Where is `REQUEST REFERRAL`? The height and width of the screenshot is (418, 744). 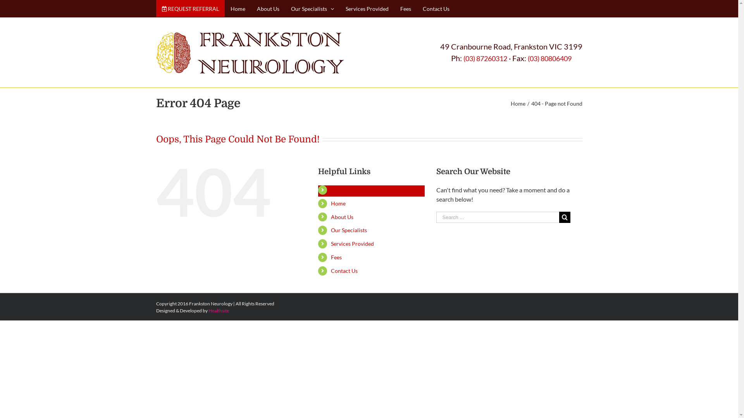 REQUEST REFERRAL is located at coordinates (360, 190).